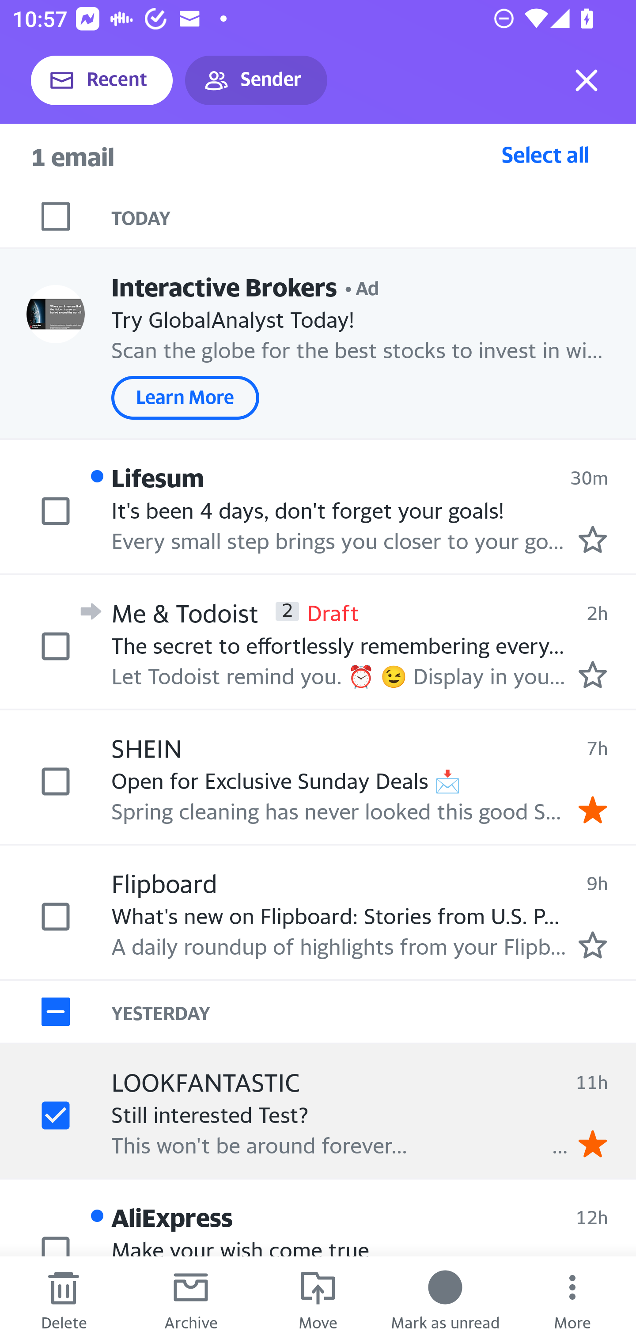 This screenshot has width=636, height=1343. Describe the element at coordinates (593, 675) in the screenshot. I see `Mark as starred.` at that location.